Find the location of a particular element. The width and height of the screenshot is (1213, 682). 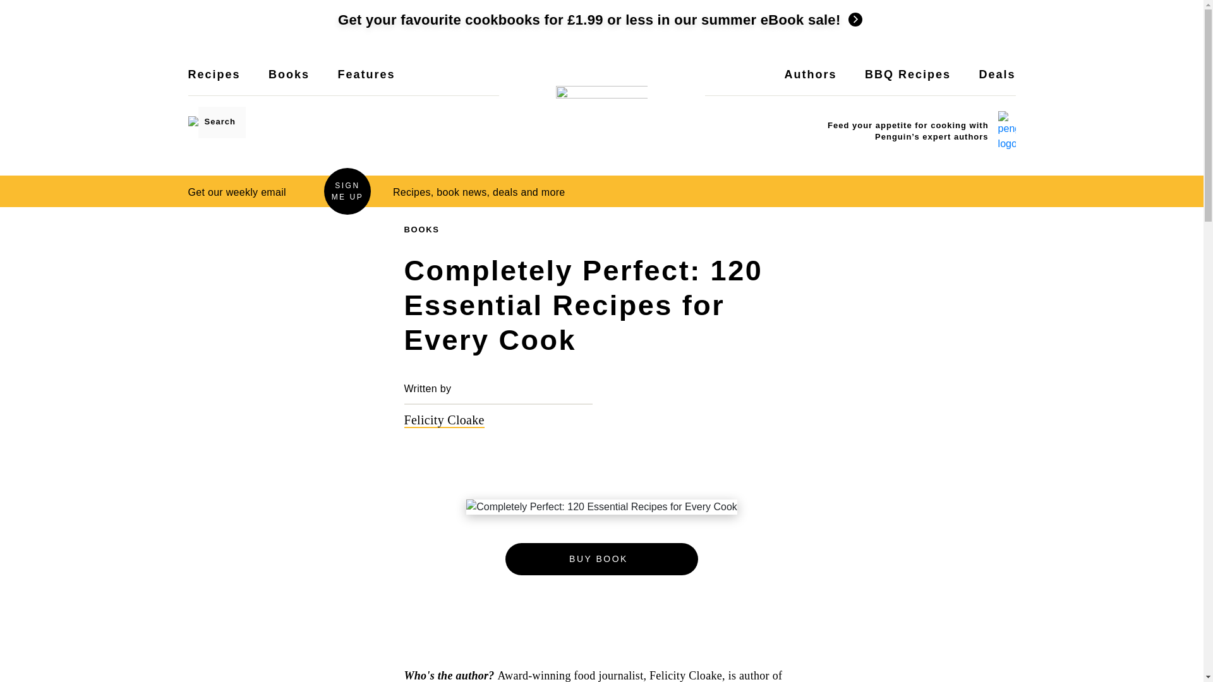

Books is located at coordinates (288, 82).